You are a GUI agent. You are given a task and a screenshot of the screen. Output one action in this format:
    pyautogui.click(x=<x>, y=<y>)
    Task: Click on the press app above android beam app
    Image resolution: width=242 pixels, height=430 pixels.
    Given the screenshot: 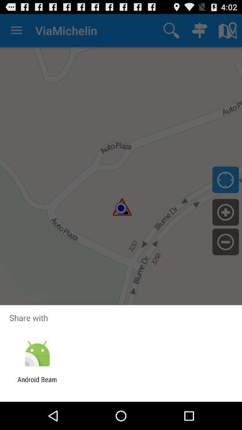 What is the action you would take?
    pyautogui.click(x=37, y=354)
    